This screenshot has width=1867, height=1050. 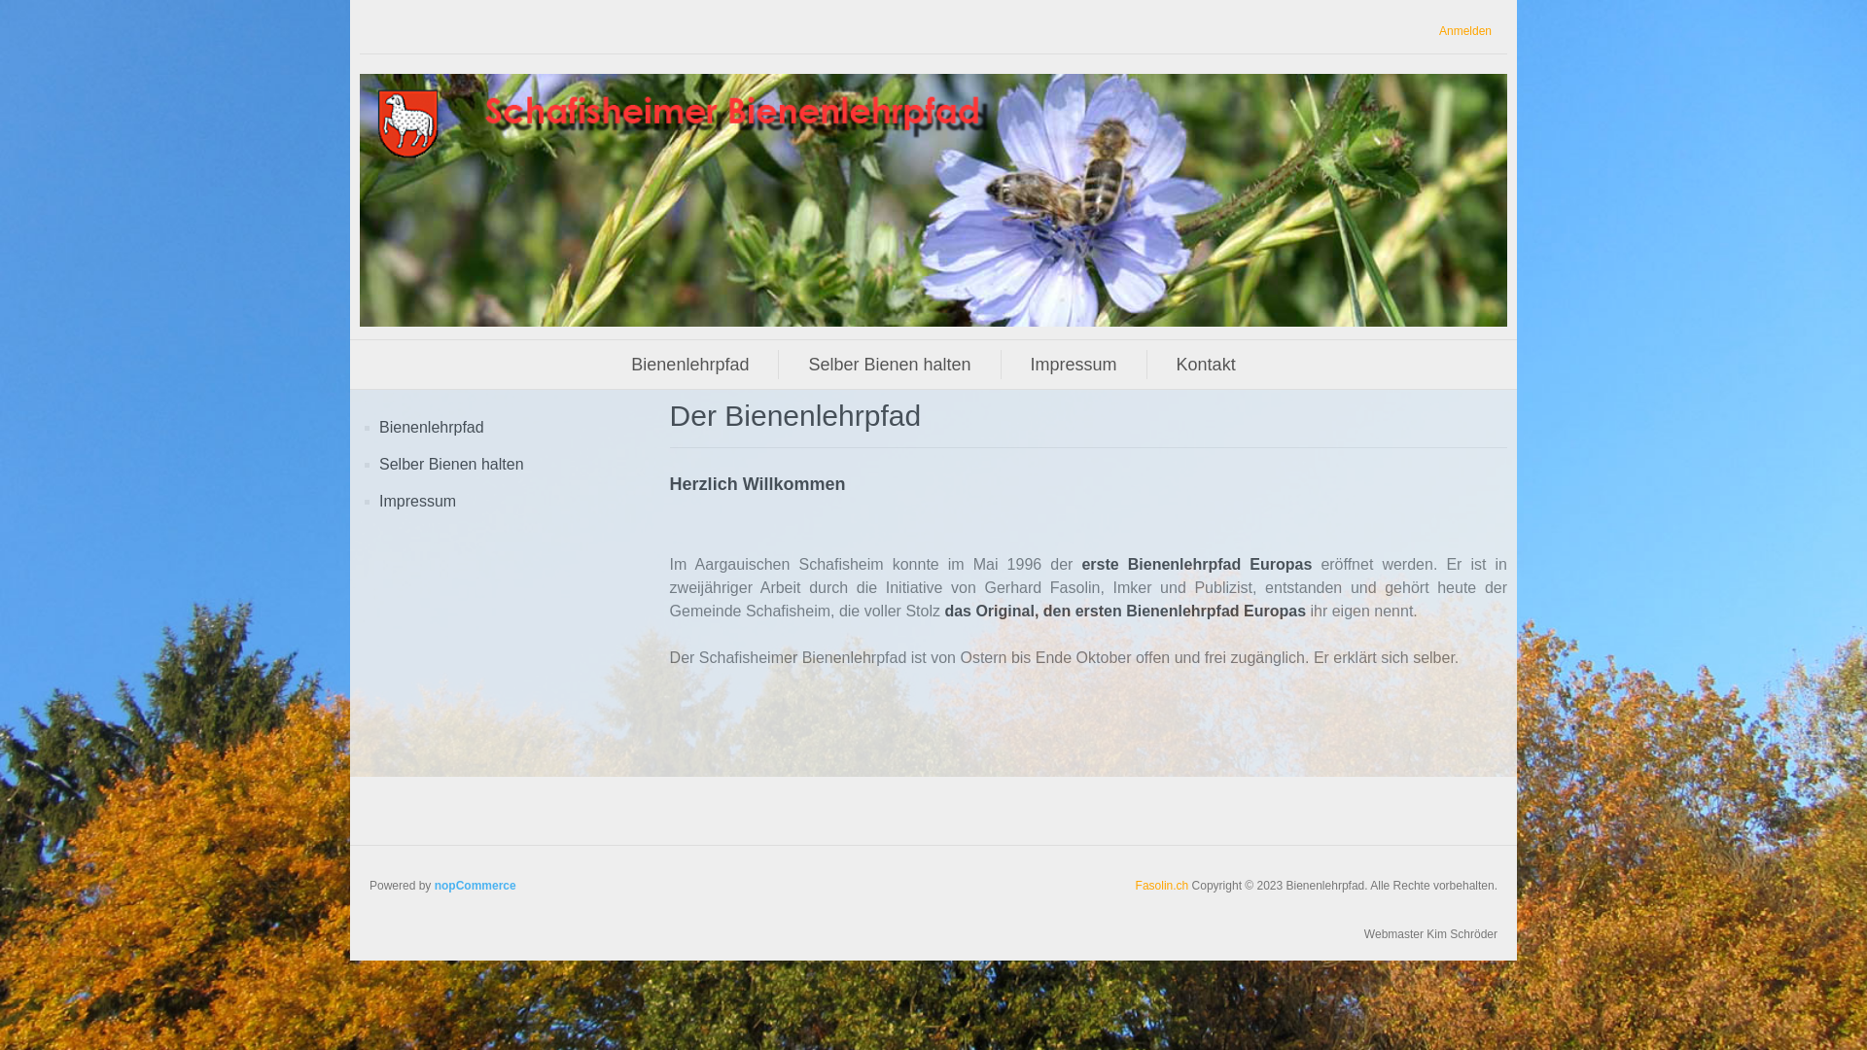 What do you see at coordinates (690, 365) in the screenshot?
I see `Bienenlehrpfad` at bounding box center [690, 365].